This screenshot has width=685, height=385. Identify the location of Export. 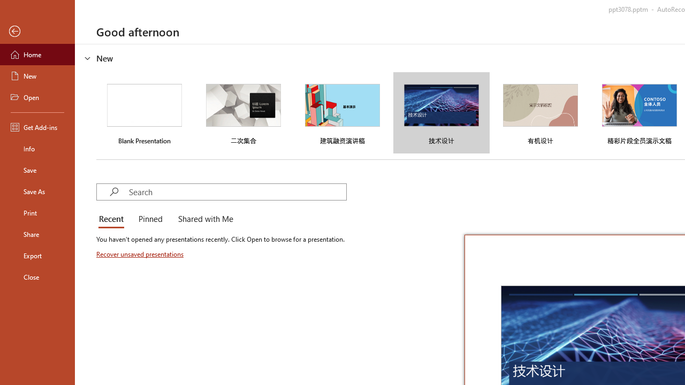
(37, 256).